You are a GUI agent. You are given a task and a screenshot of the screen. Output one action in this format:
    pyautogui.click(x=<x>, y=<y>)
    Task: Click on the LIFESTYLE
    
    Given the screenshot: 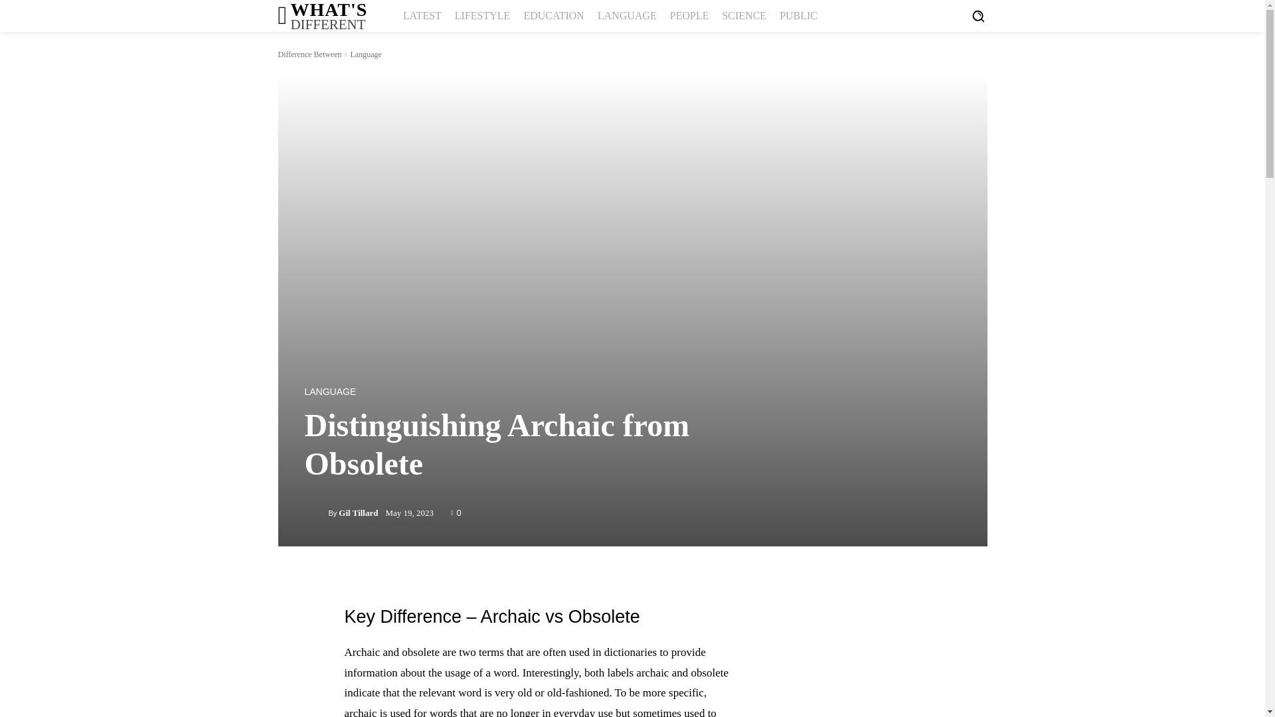 What is the action you would take?
    pyautogui.click(x=483, y=16)
    